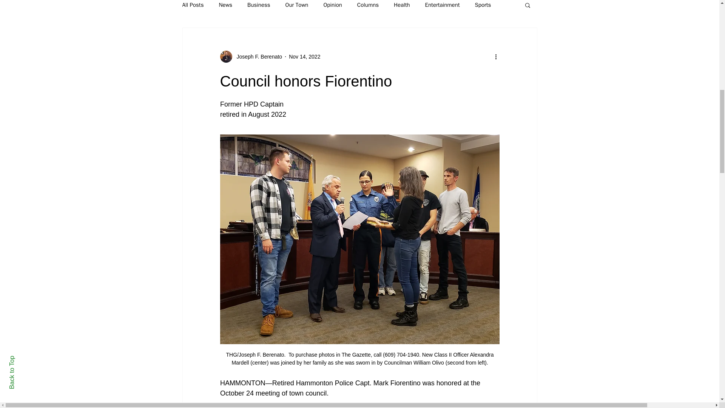 This screenshot has height=408, width=725. Describe the element at coordinates (257, 57) in the screenshot. I see `Joseph F. Berenato` at that location.